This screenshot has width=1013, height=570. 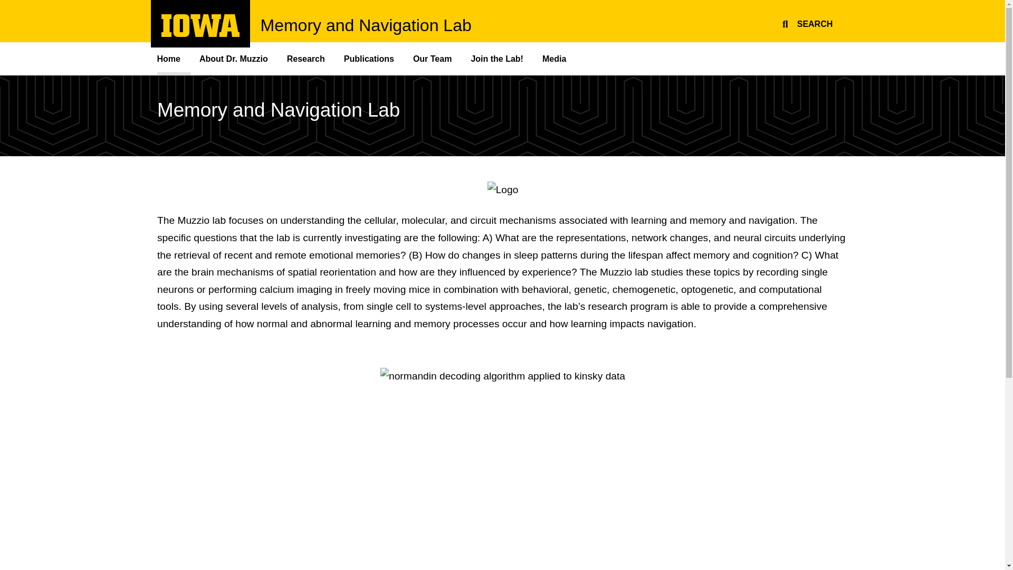 What do you see at coordinates (806, 22) in the screenshot?
I see `SEARCH` at bounding box center [806, 22].